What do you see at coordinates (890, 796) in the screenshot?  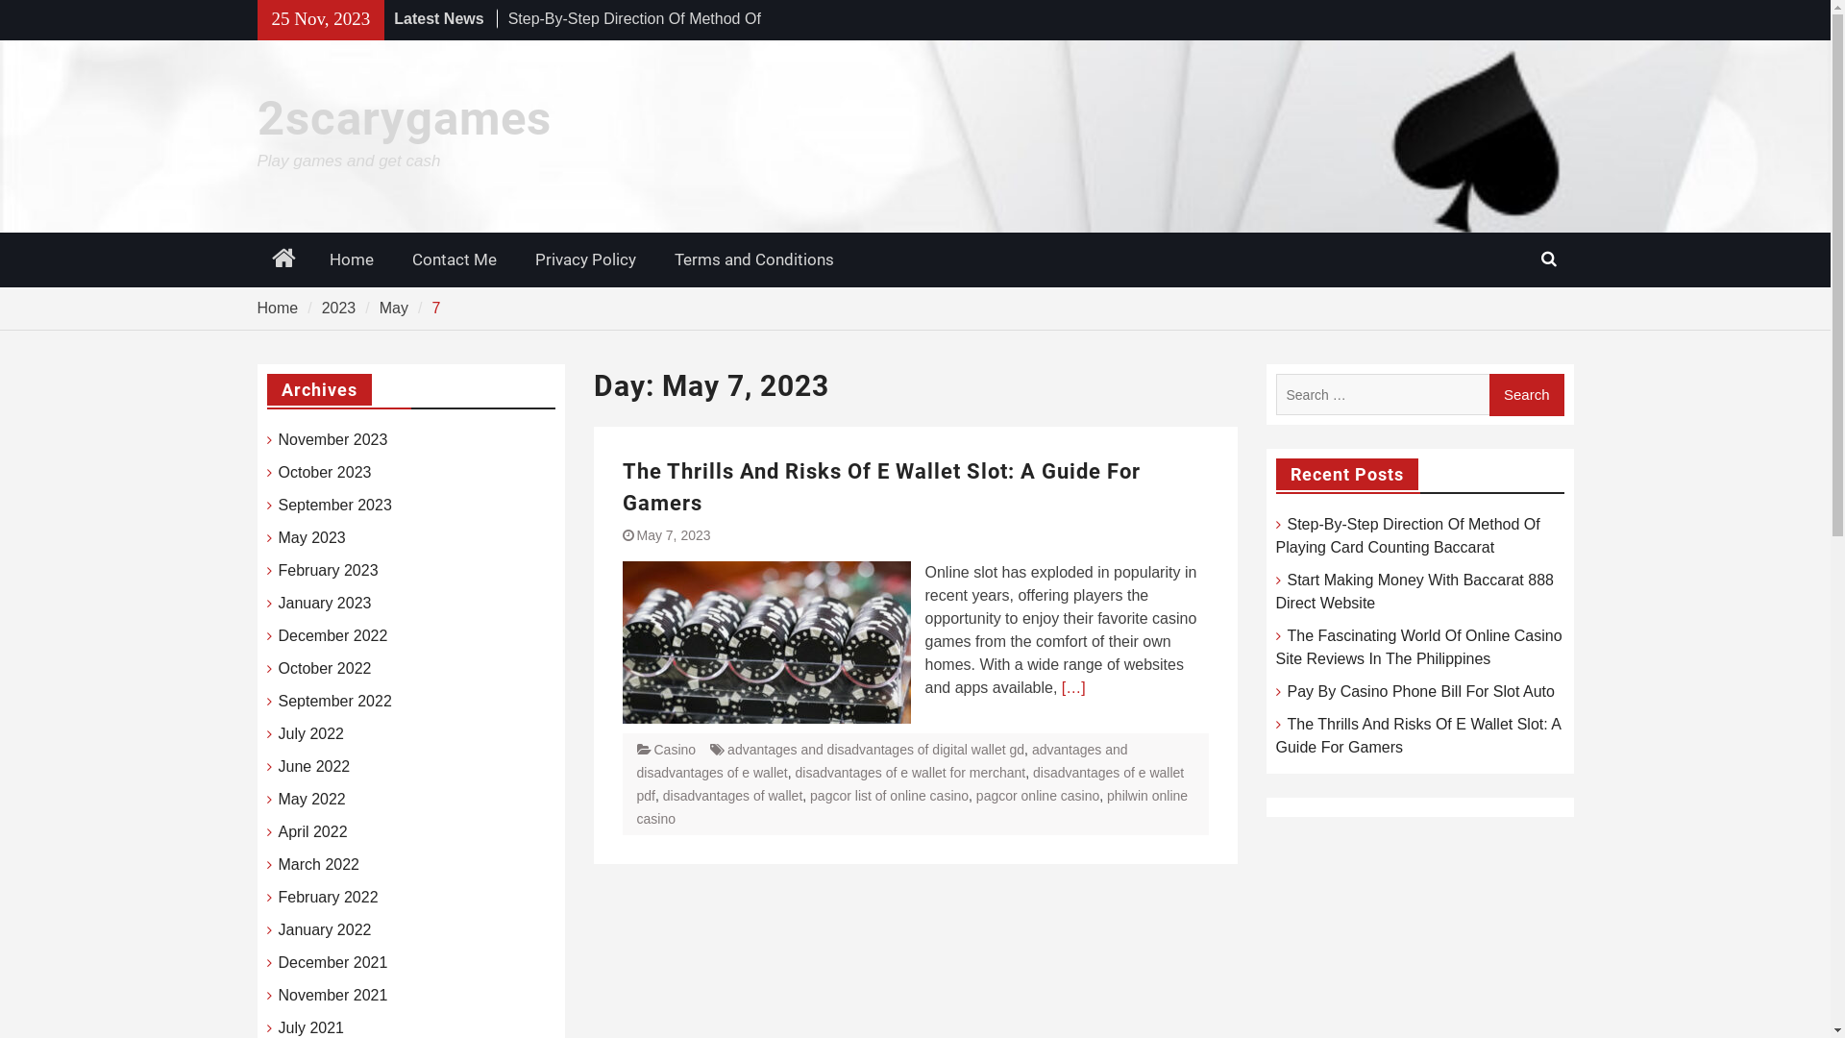 I see `pagcor list of online casino` at bounding box center [890, 796].